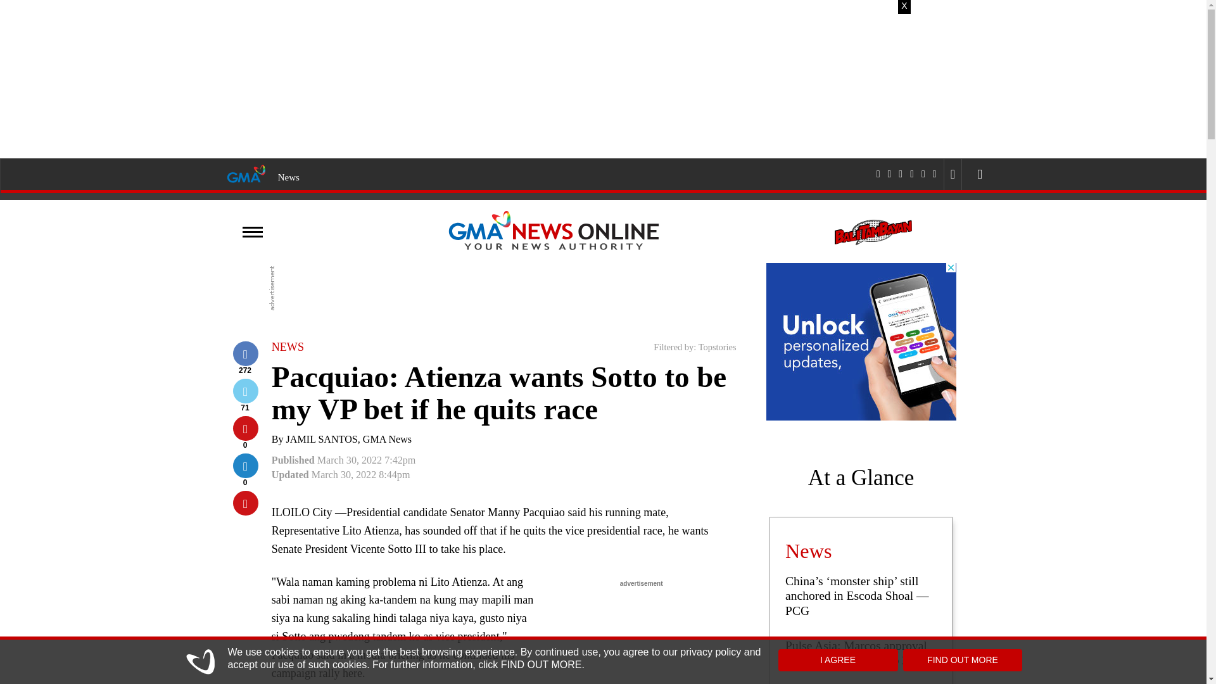  Describe the element at coordinates (289, 177) in the screenshot. I see `News - GMA Network` at that location.